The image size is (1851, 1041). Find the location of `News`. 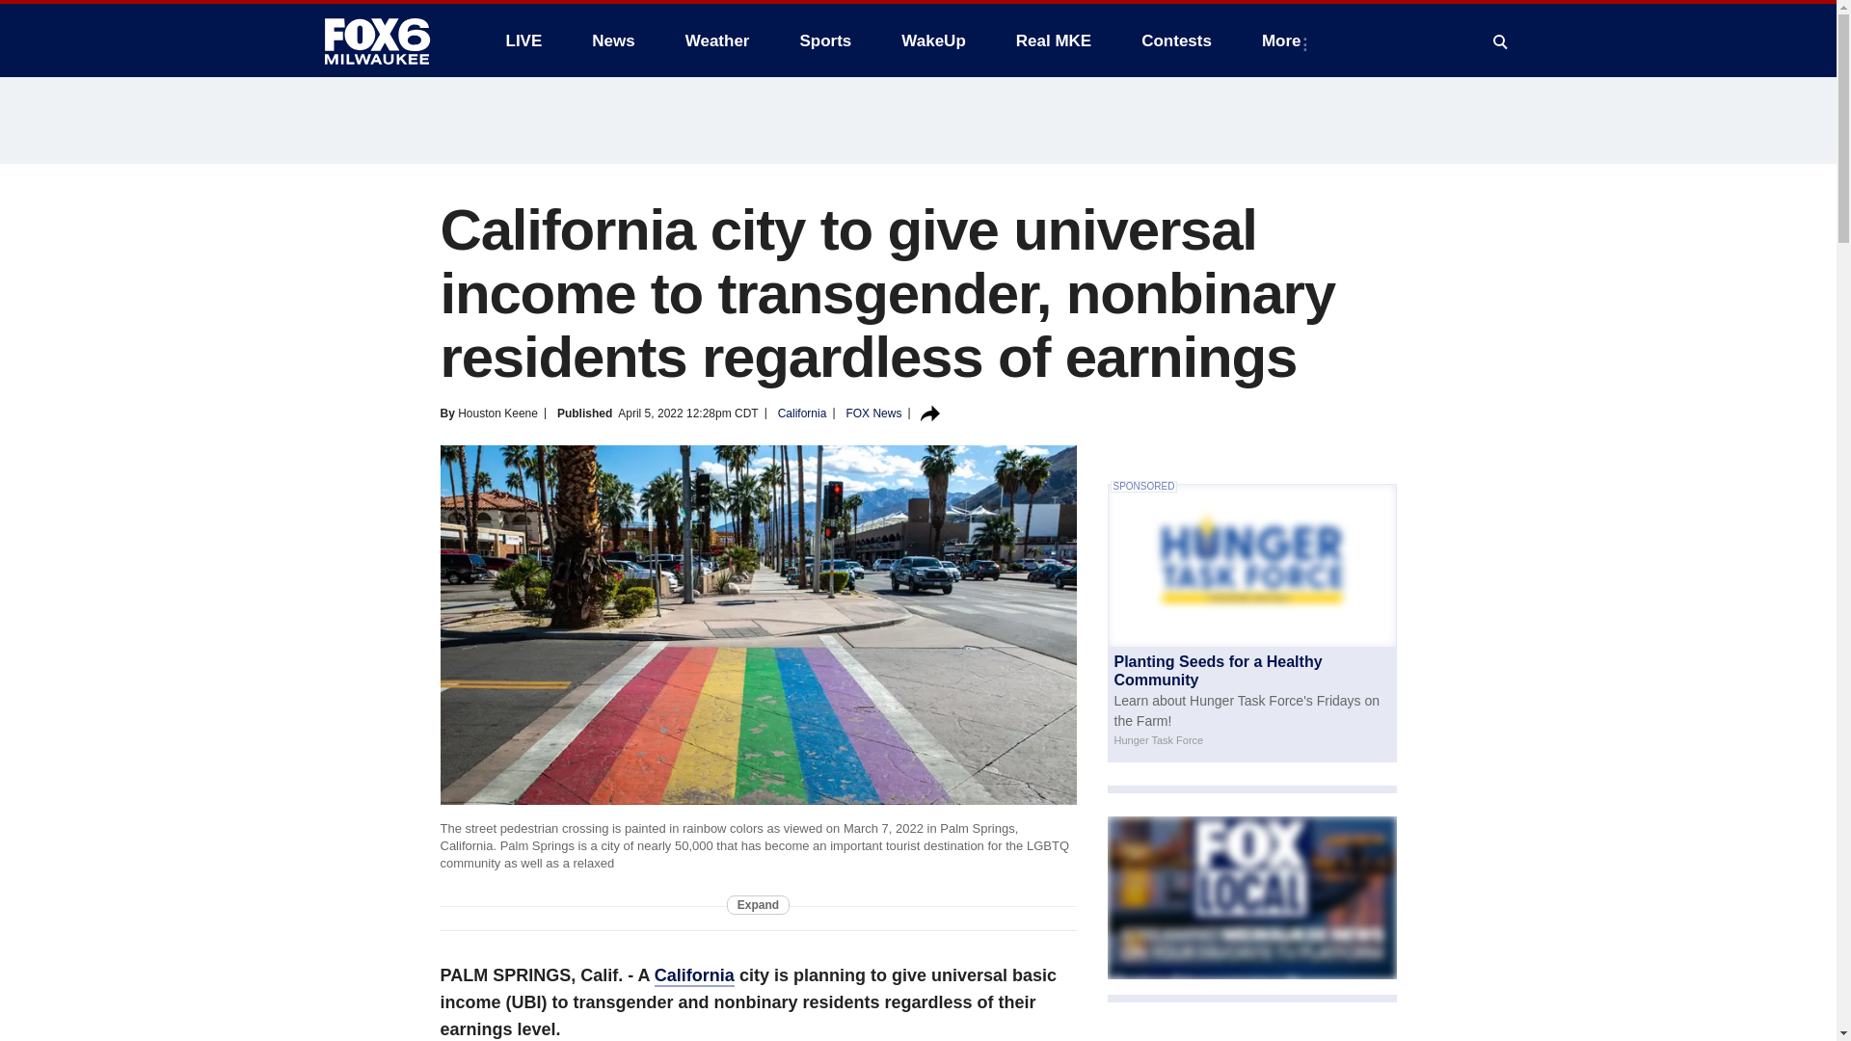

News is located at coordinates (612, 40).